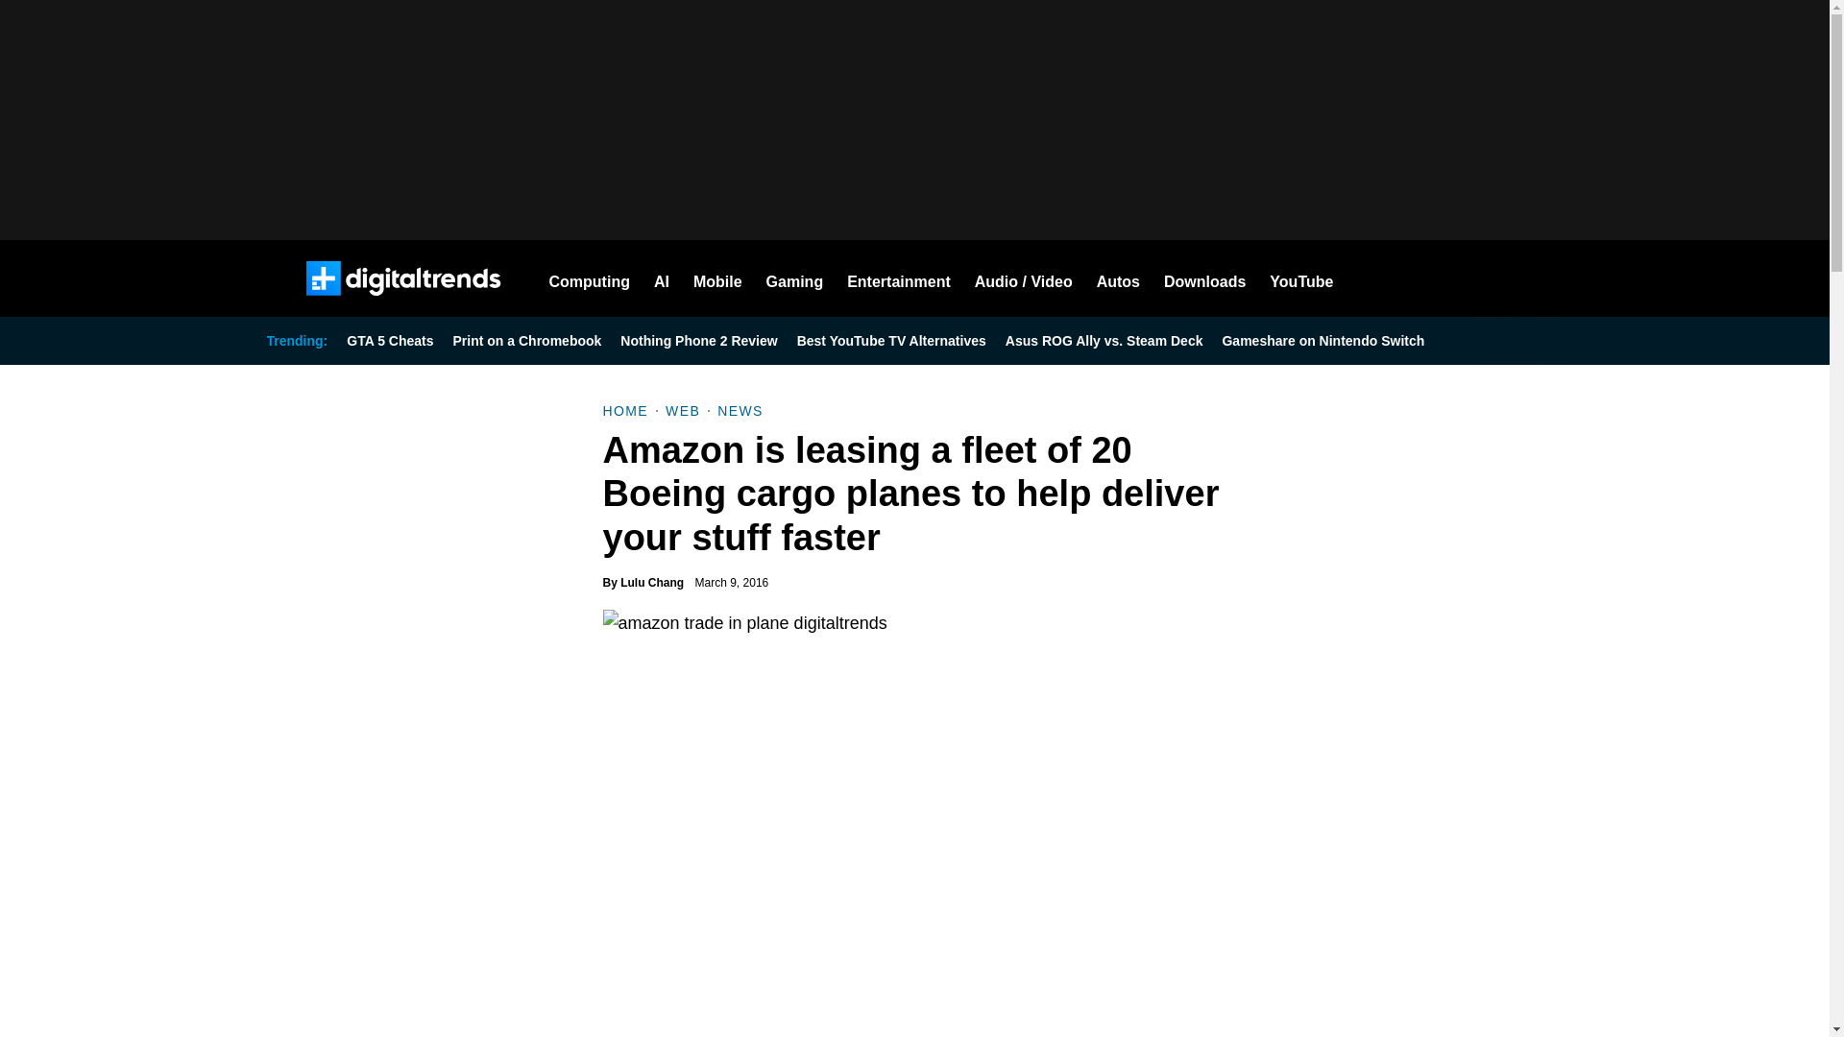 This screenshot has width=1844, height=1037. I want to click on Computing, so click(590, 278).